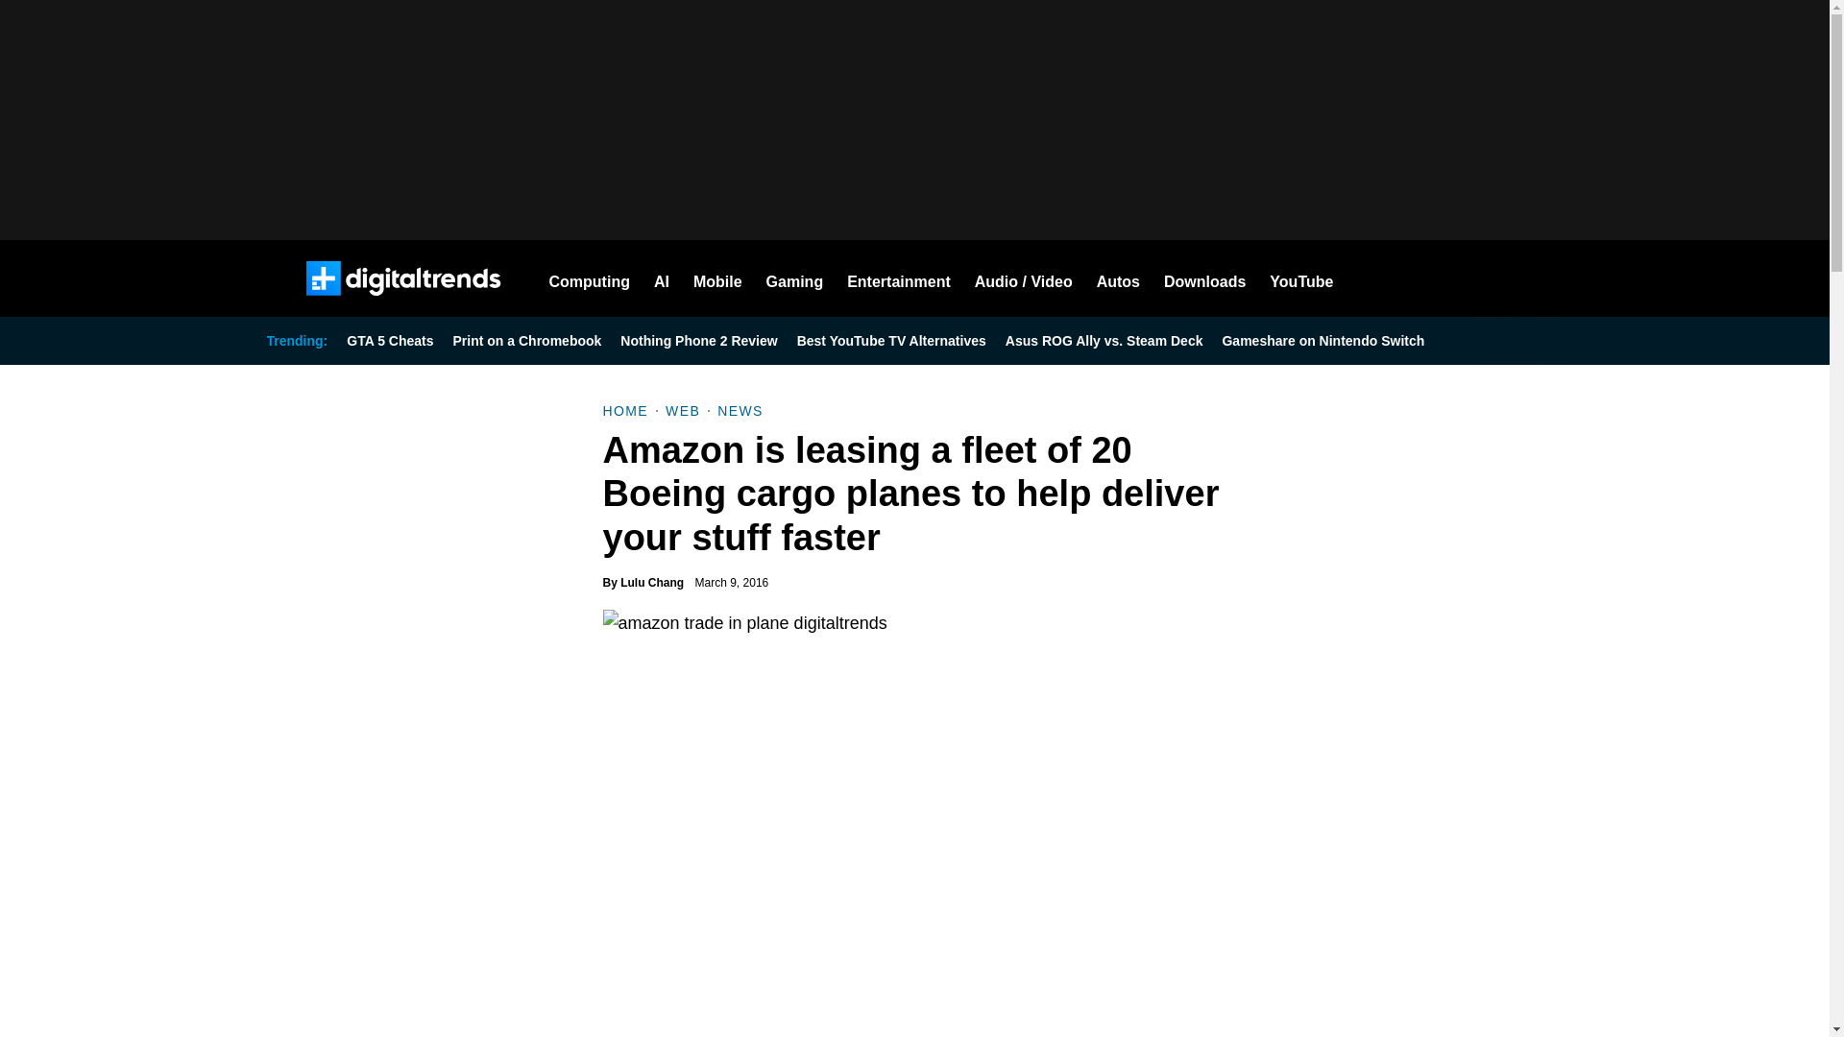 This screenshot has width=1844, height=1037. I want to click on Computing, so click(590, 278).